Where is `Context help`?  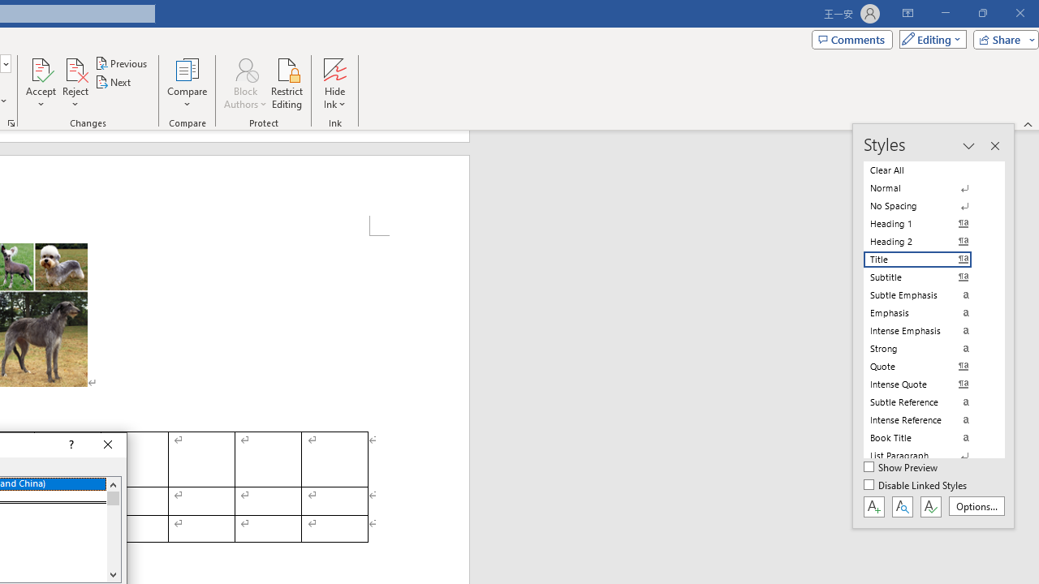 Context help is located at coordinates (70, 444).